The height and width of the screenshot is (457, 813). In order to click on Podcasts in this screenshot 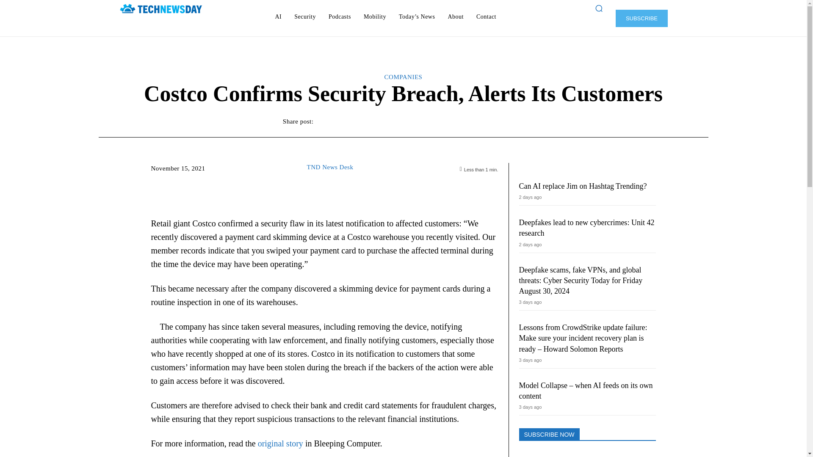, I will do `click(340, 17)`.